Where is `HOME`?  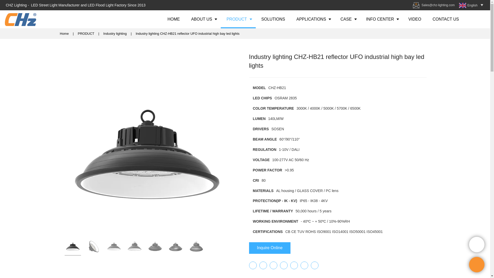 HOME is located at coordinates (174, 19).